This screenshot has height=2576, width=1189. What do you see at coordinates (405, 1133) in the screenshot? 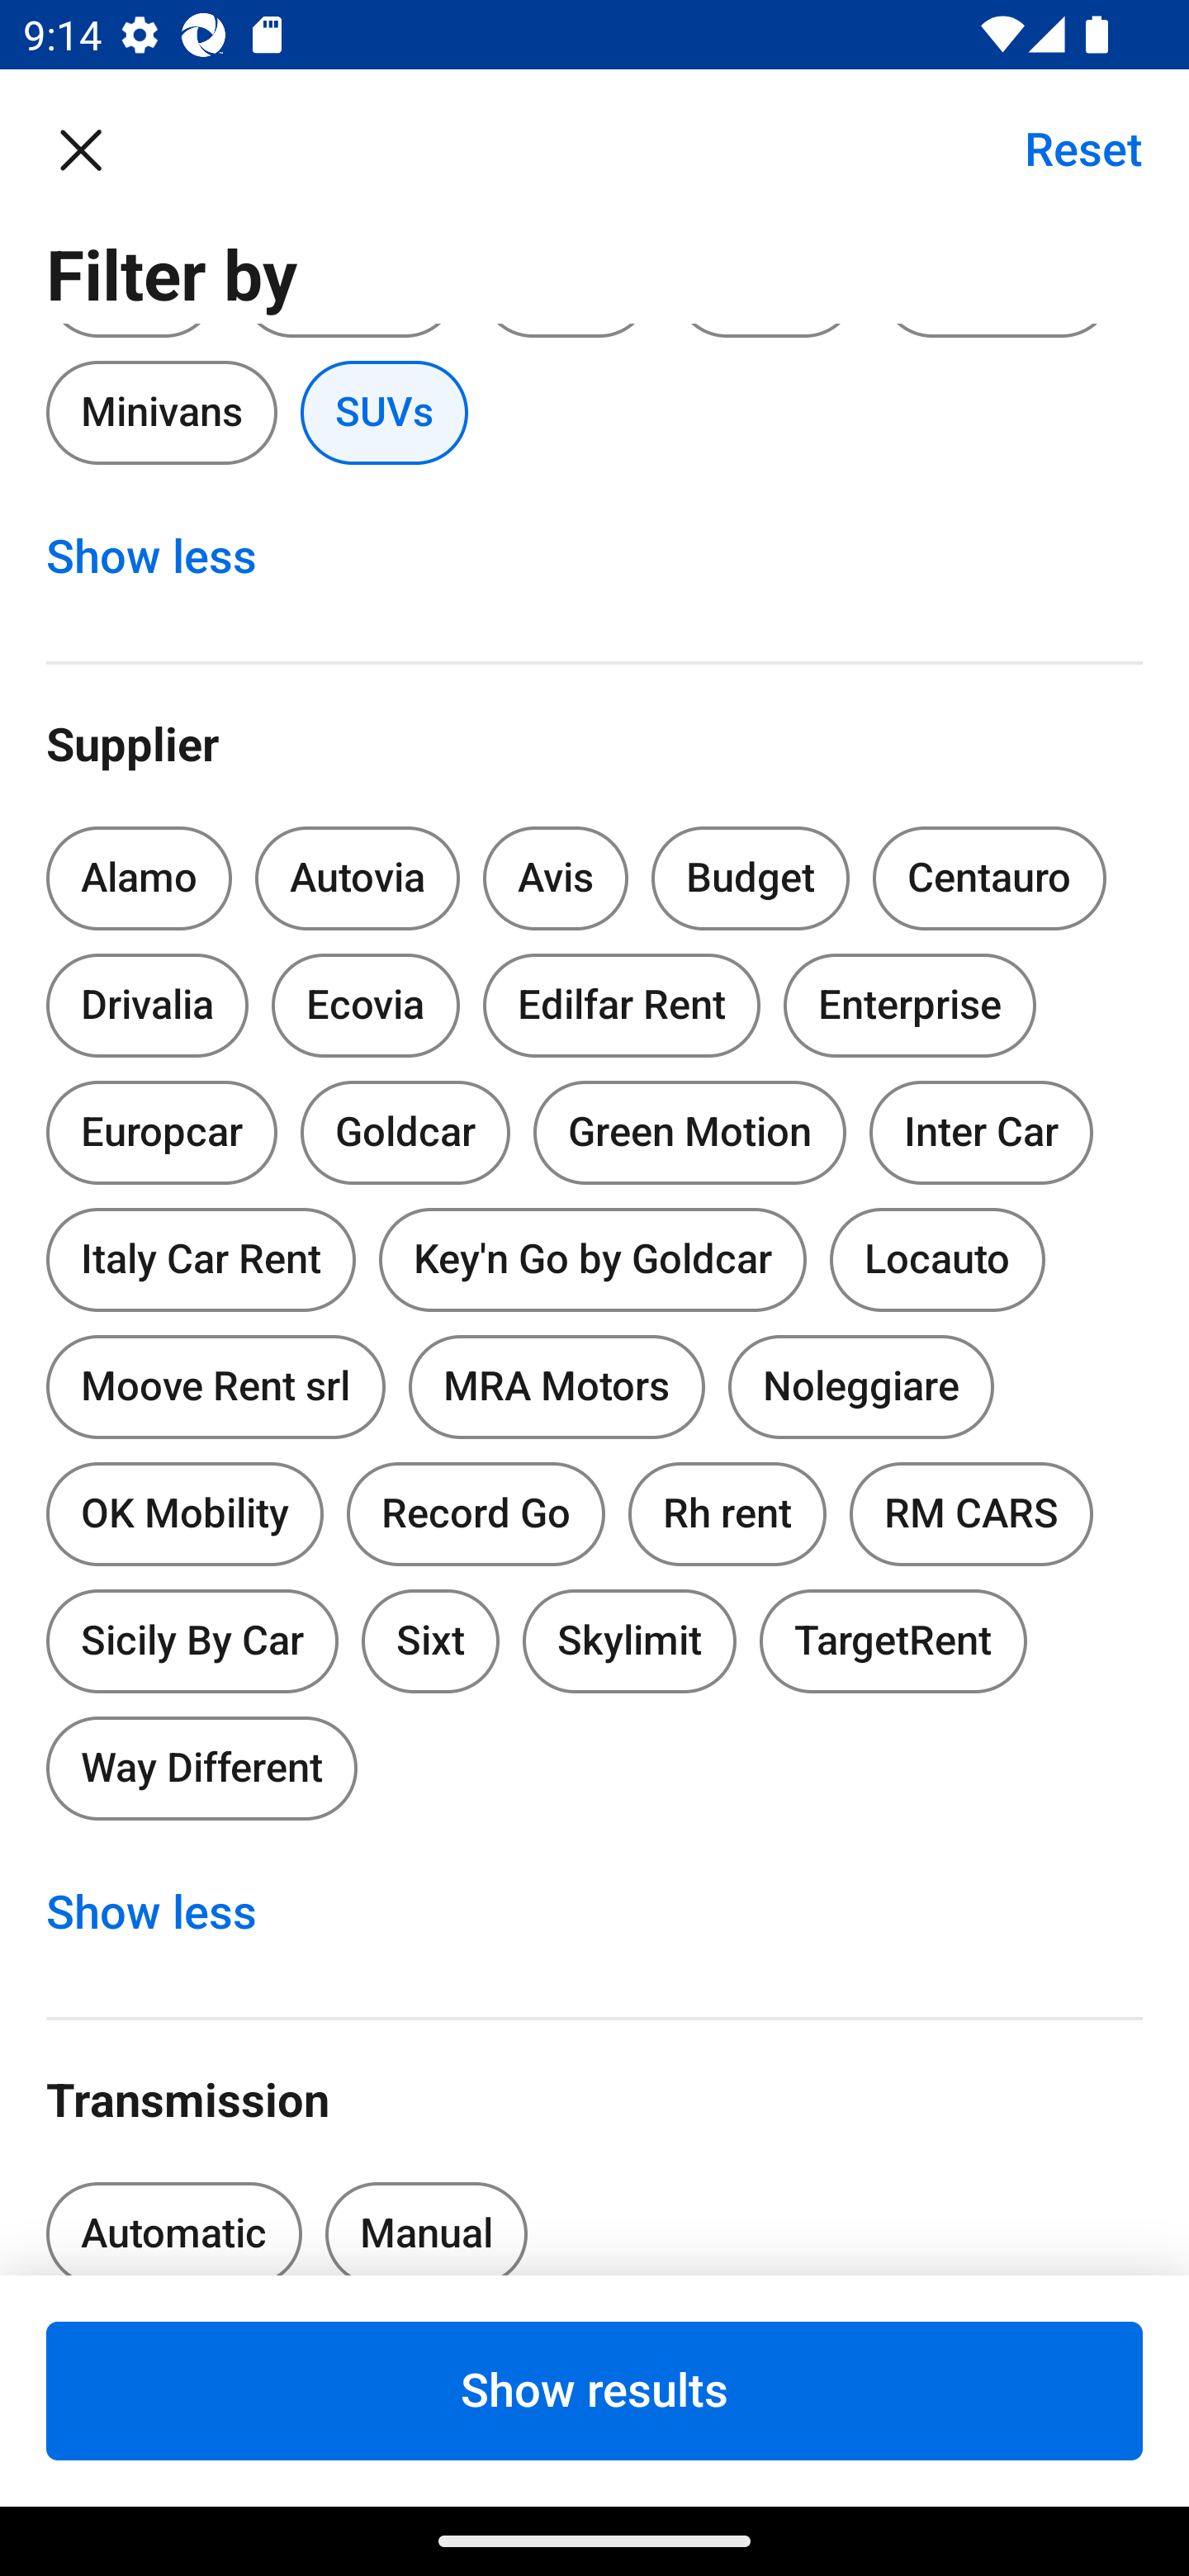
I see `Goldcar` at bounding box center [405, 1133].